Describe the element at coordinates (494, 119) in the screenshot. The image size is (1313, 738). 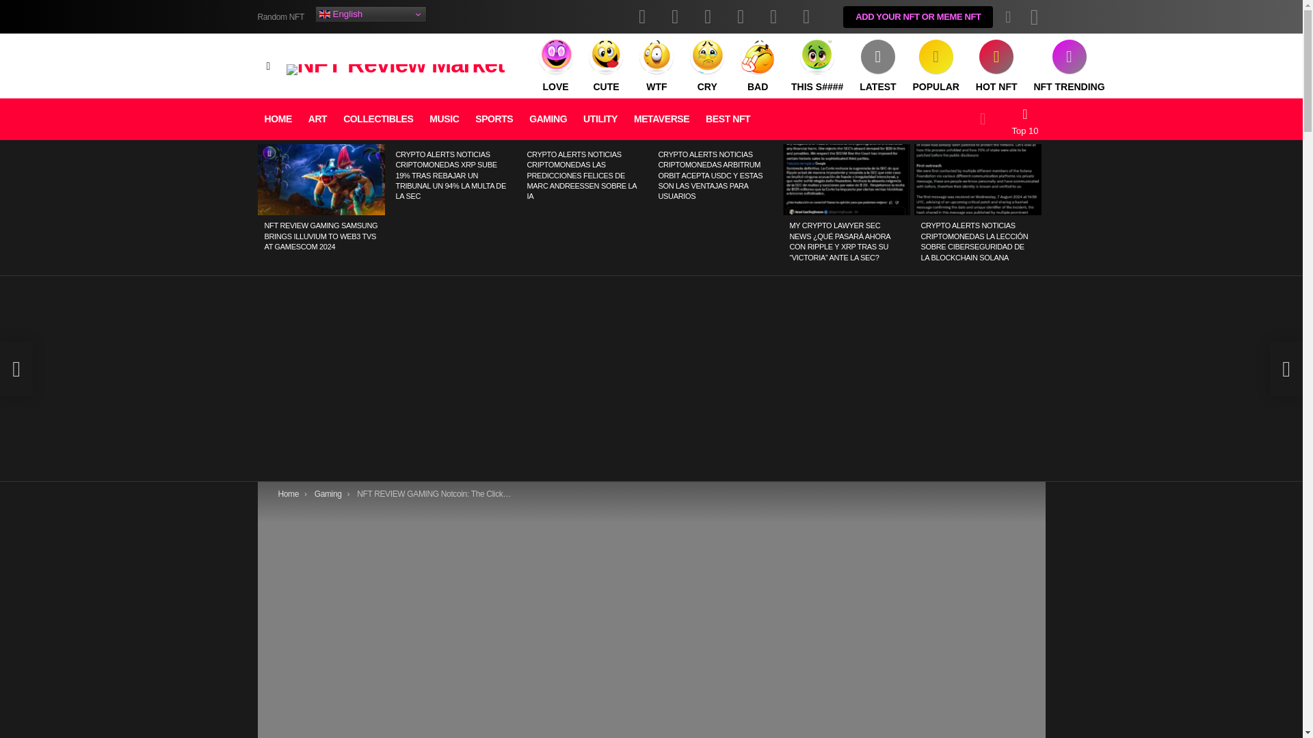
I see `SPORTS` at that location.